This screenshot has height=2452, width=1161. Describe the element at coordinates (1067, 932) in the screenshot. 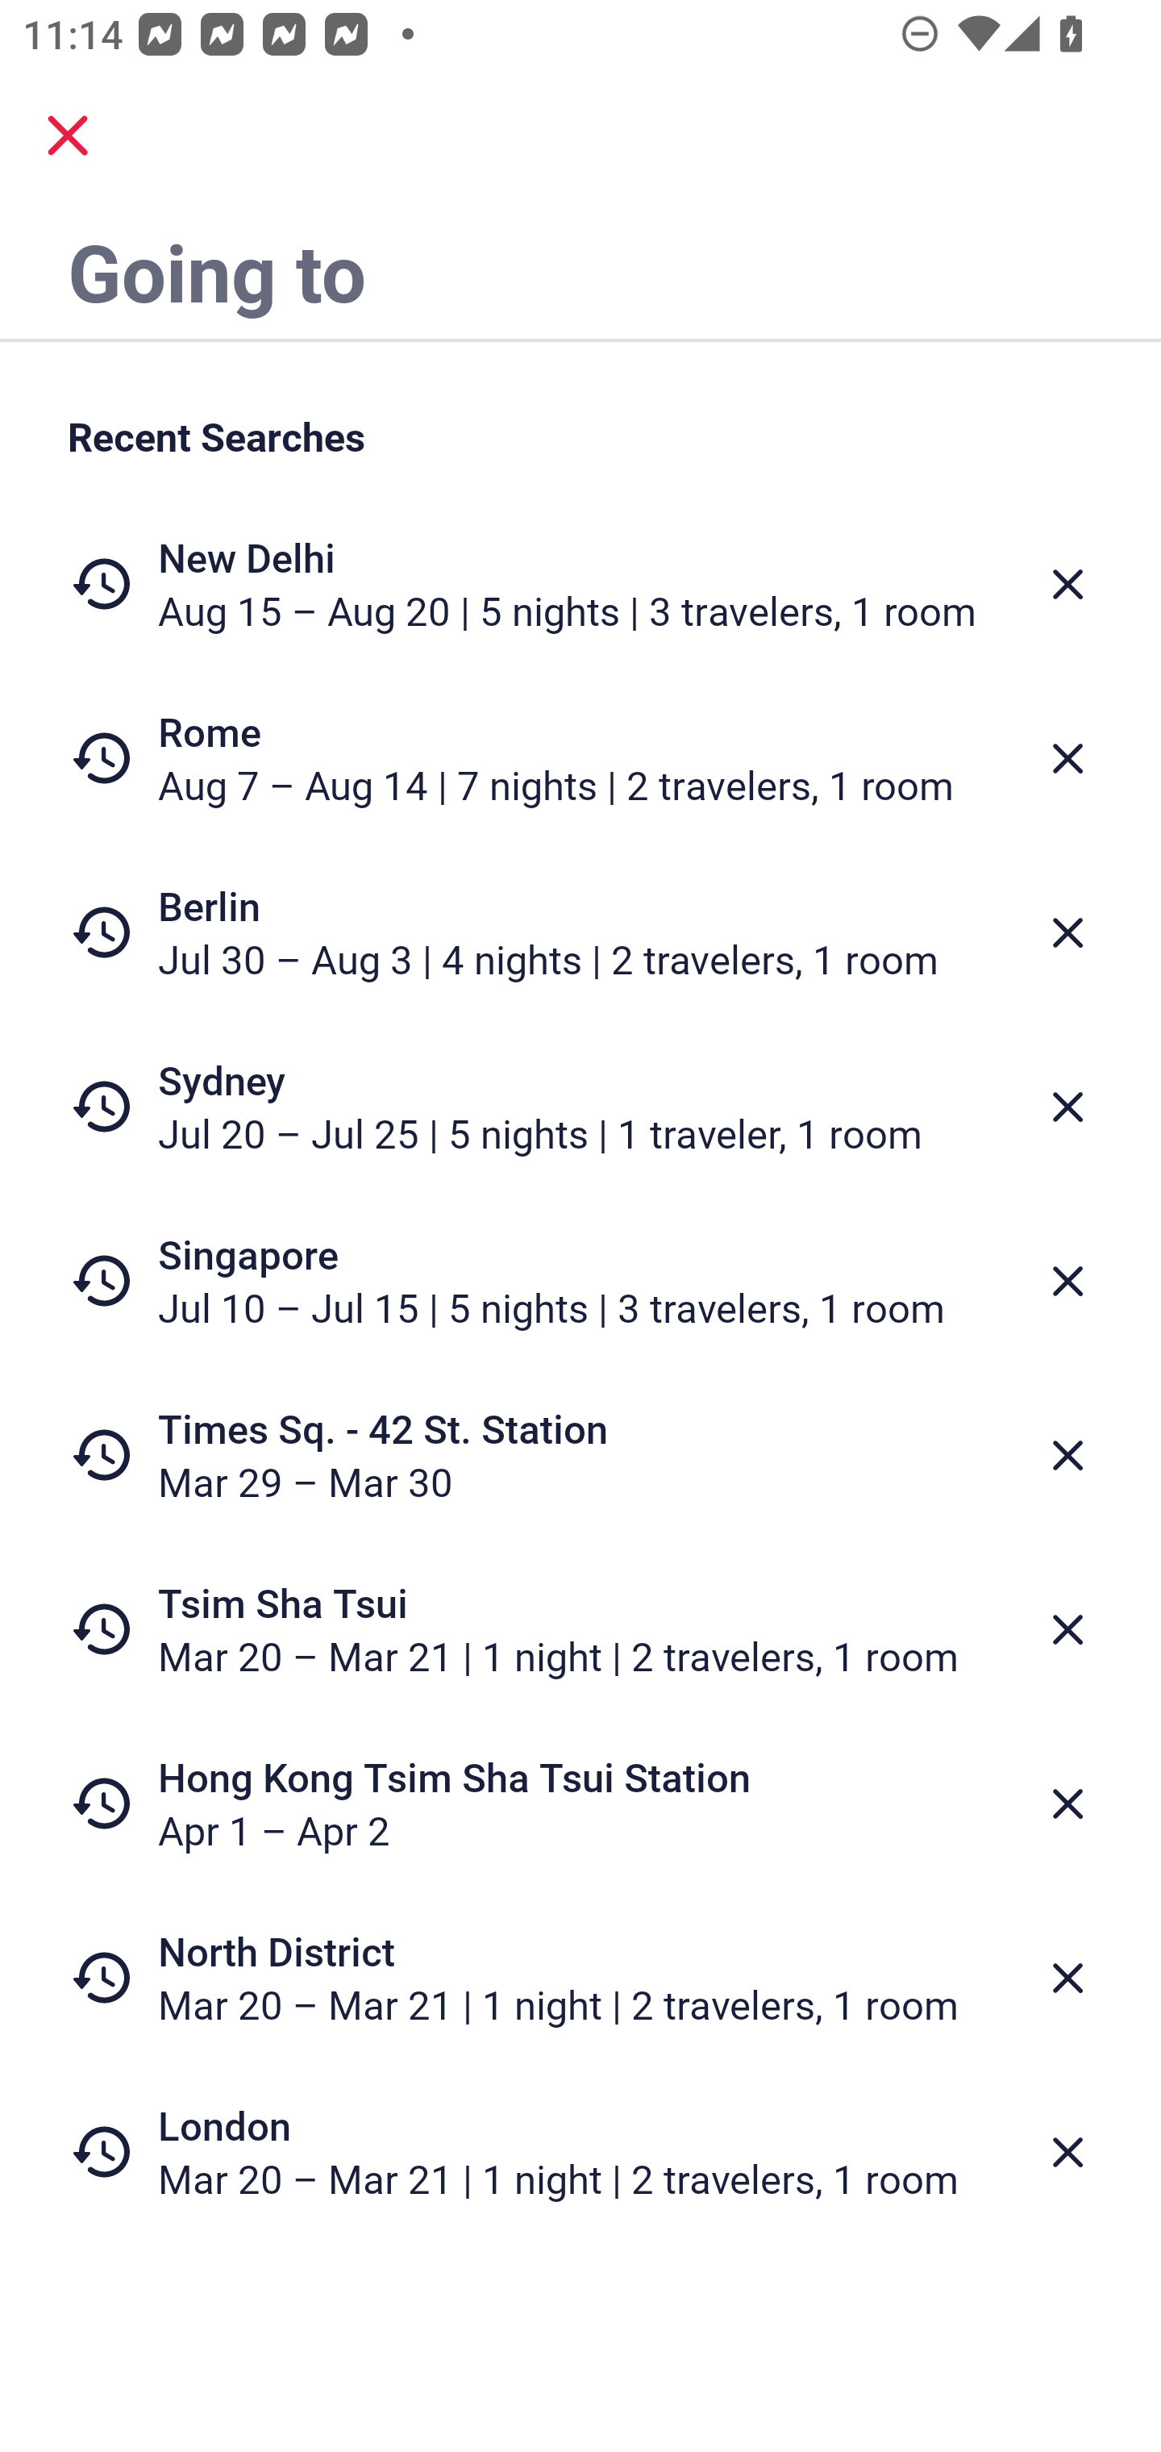

I see `Delete from recent searches` at that location.